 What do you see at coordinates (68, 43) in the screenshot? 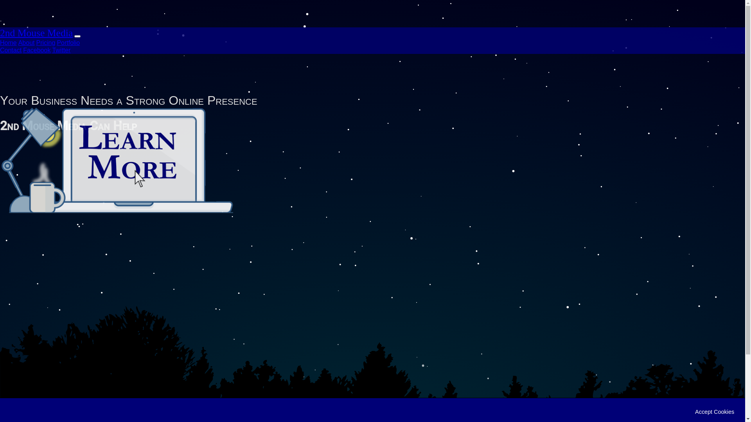
I see `Portfolio` at bounding box center [68, 43].